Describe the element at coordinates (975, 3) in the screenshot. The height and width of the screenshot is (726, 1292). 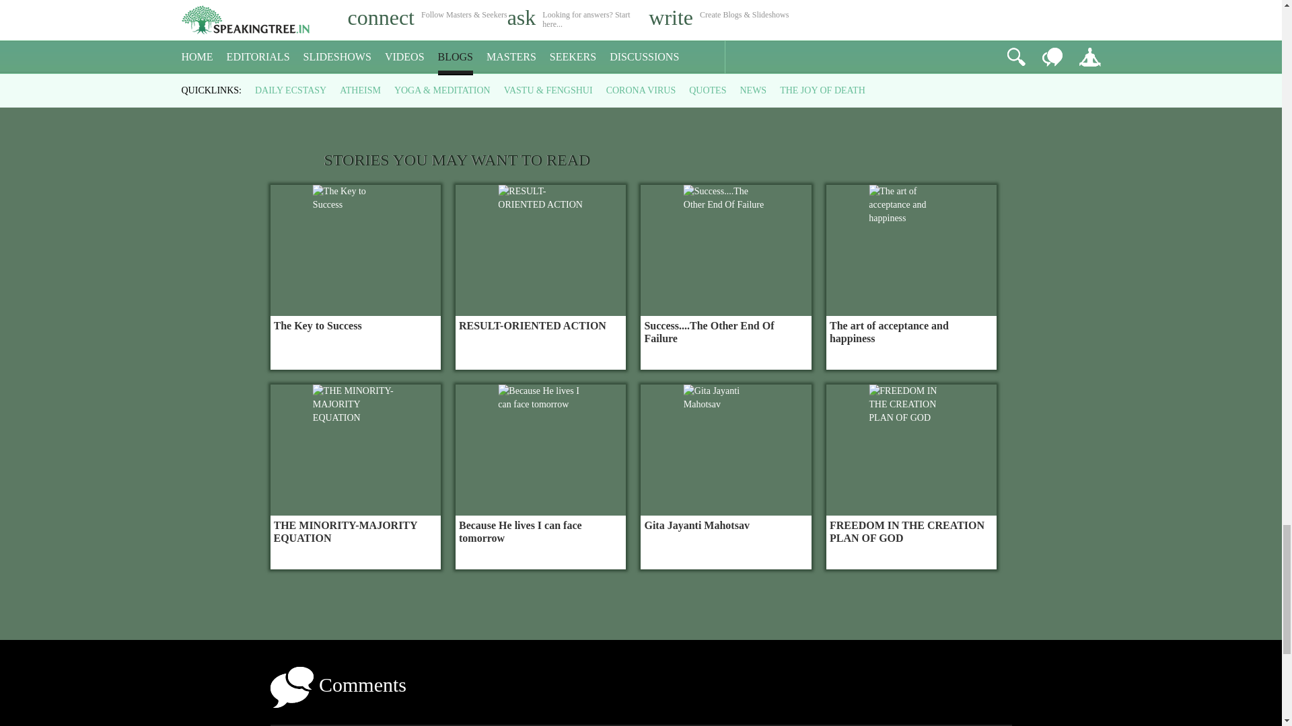
I see `Speaking Tree FaceBook` at that location.